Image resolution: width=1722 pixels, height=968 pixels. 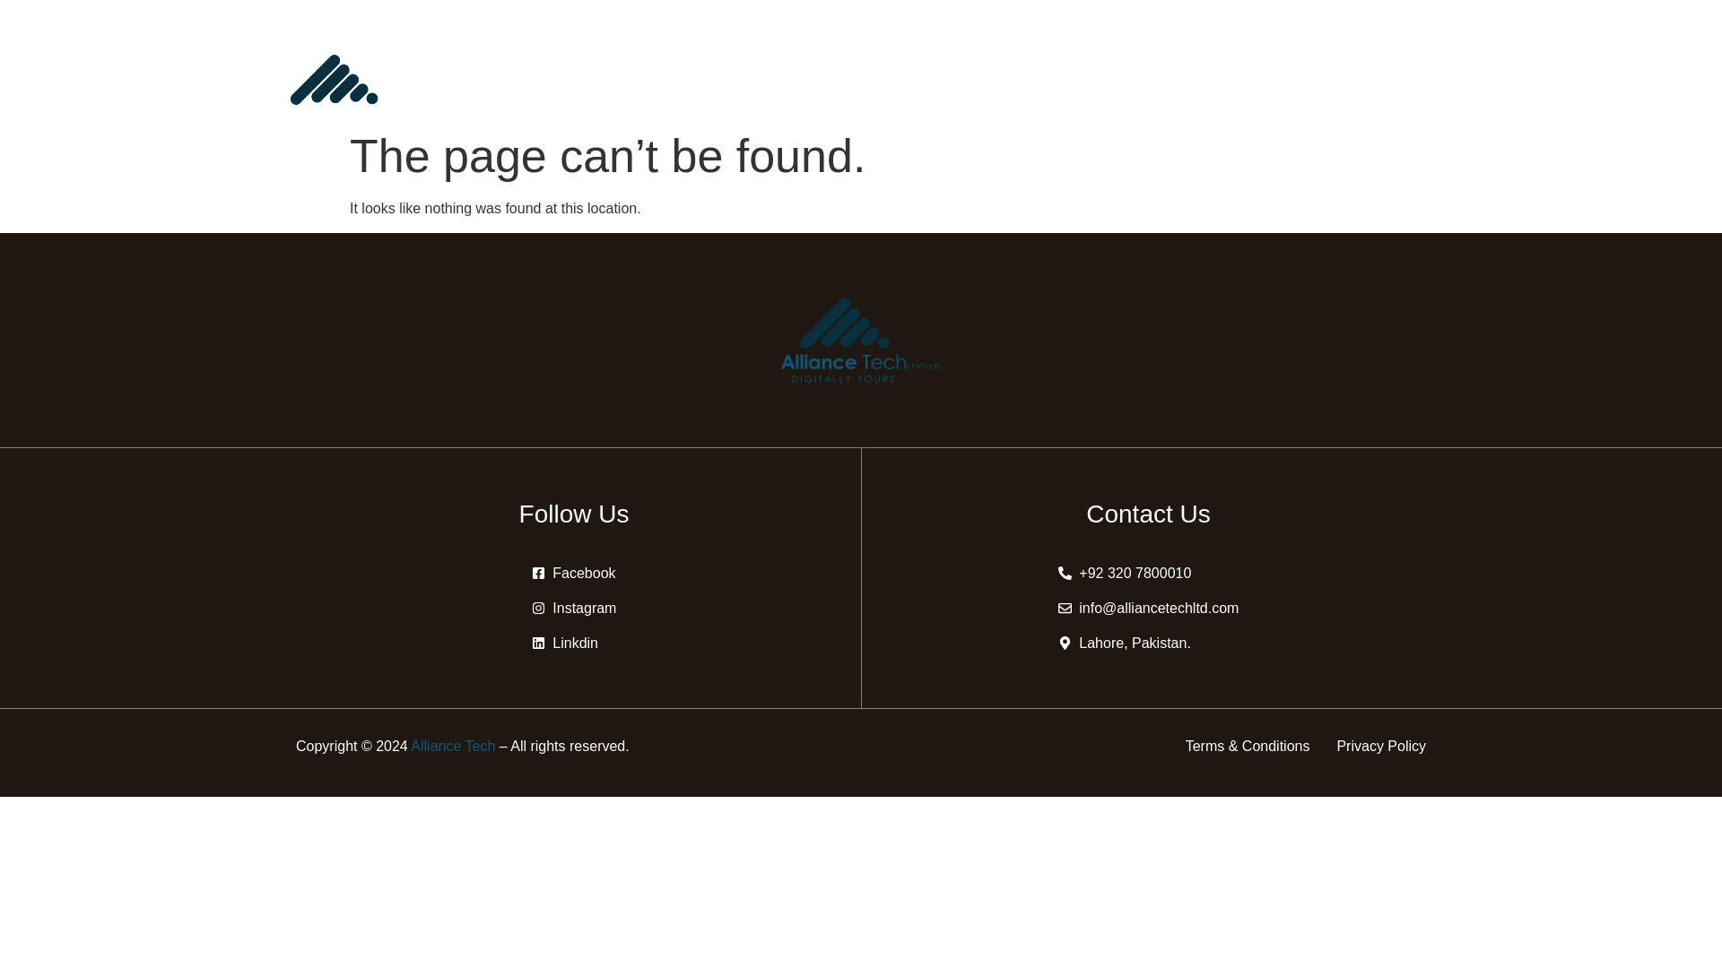 I want to click on SERVICES, so click(x=909, y=73).